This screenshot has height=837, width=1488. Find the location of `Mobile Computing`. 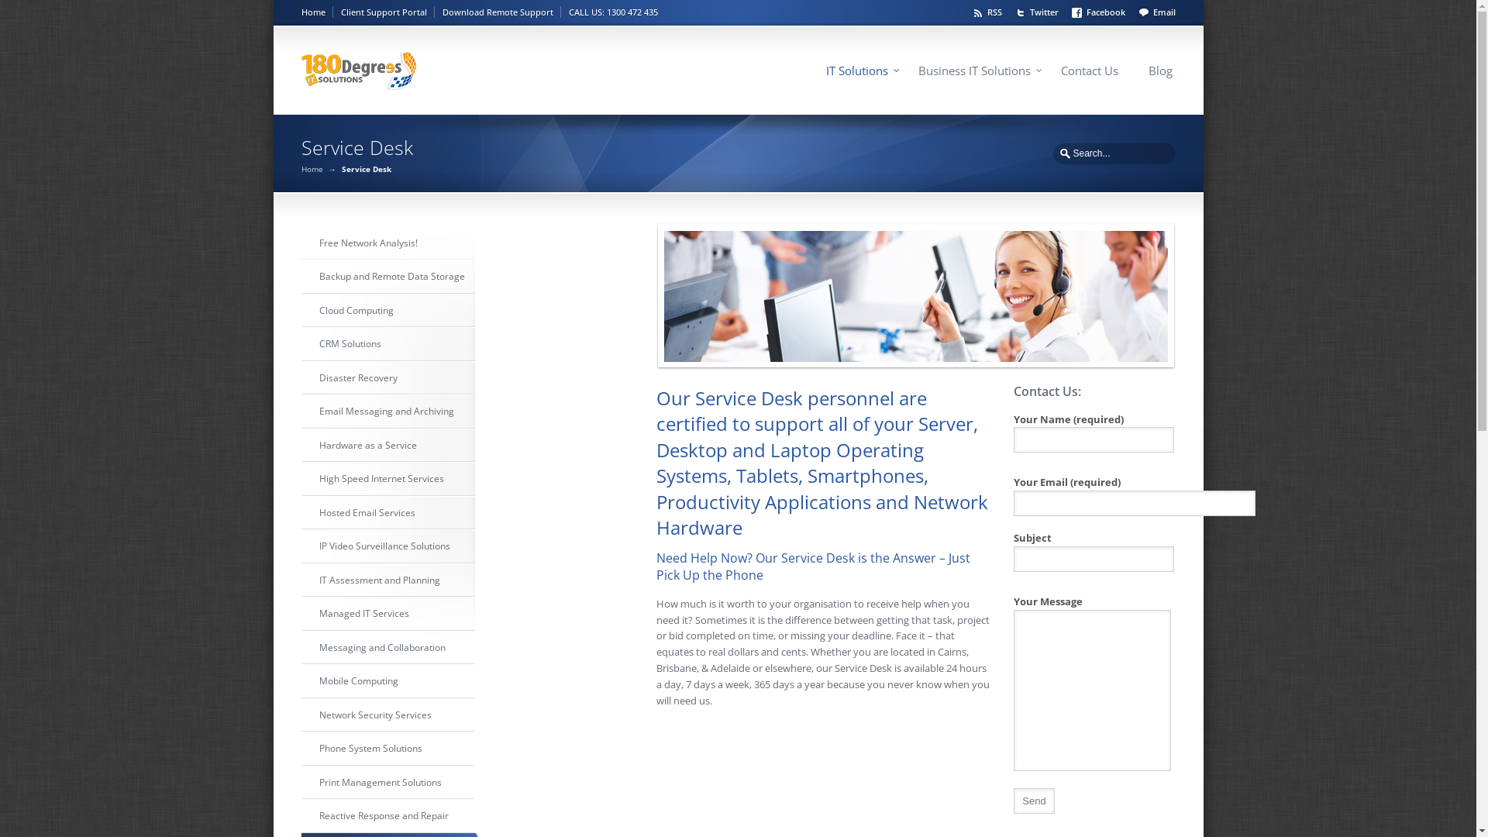

Mobile Computing is located at coordinates (387, 681).